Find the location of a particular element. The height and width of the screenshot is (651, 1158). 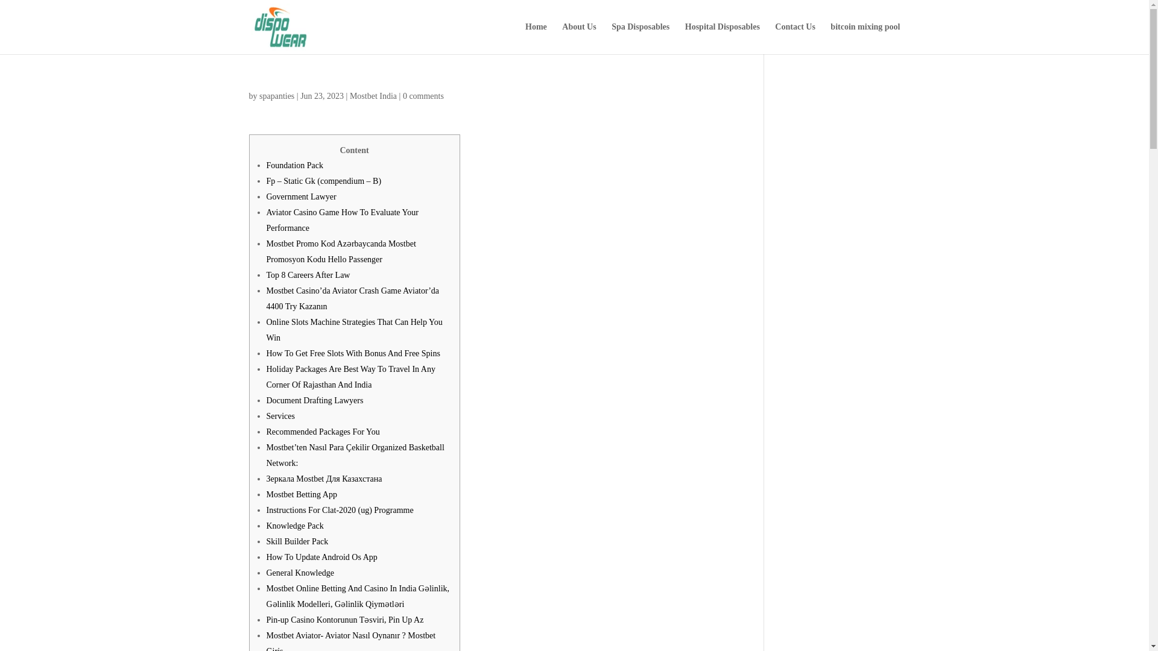

Hospital Disposables is located at coordinates (723, 38).